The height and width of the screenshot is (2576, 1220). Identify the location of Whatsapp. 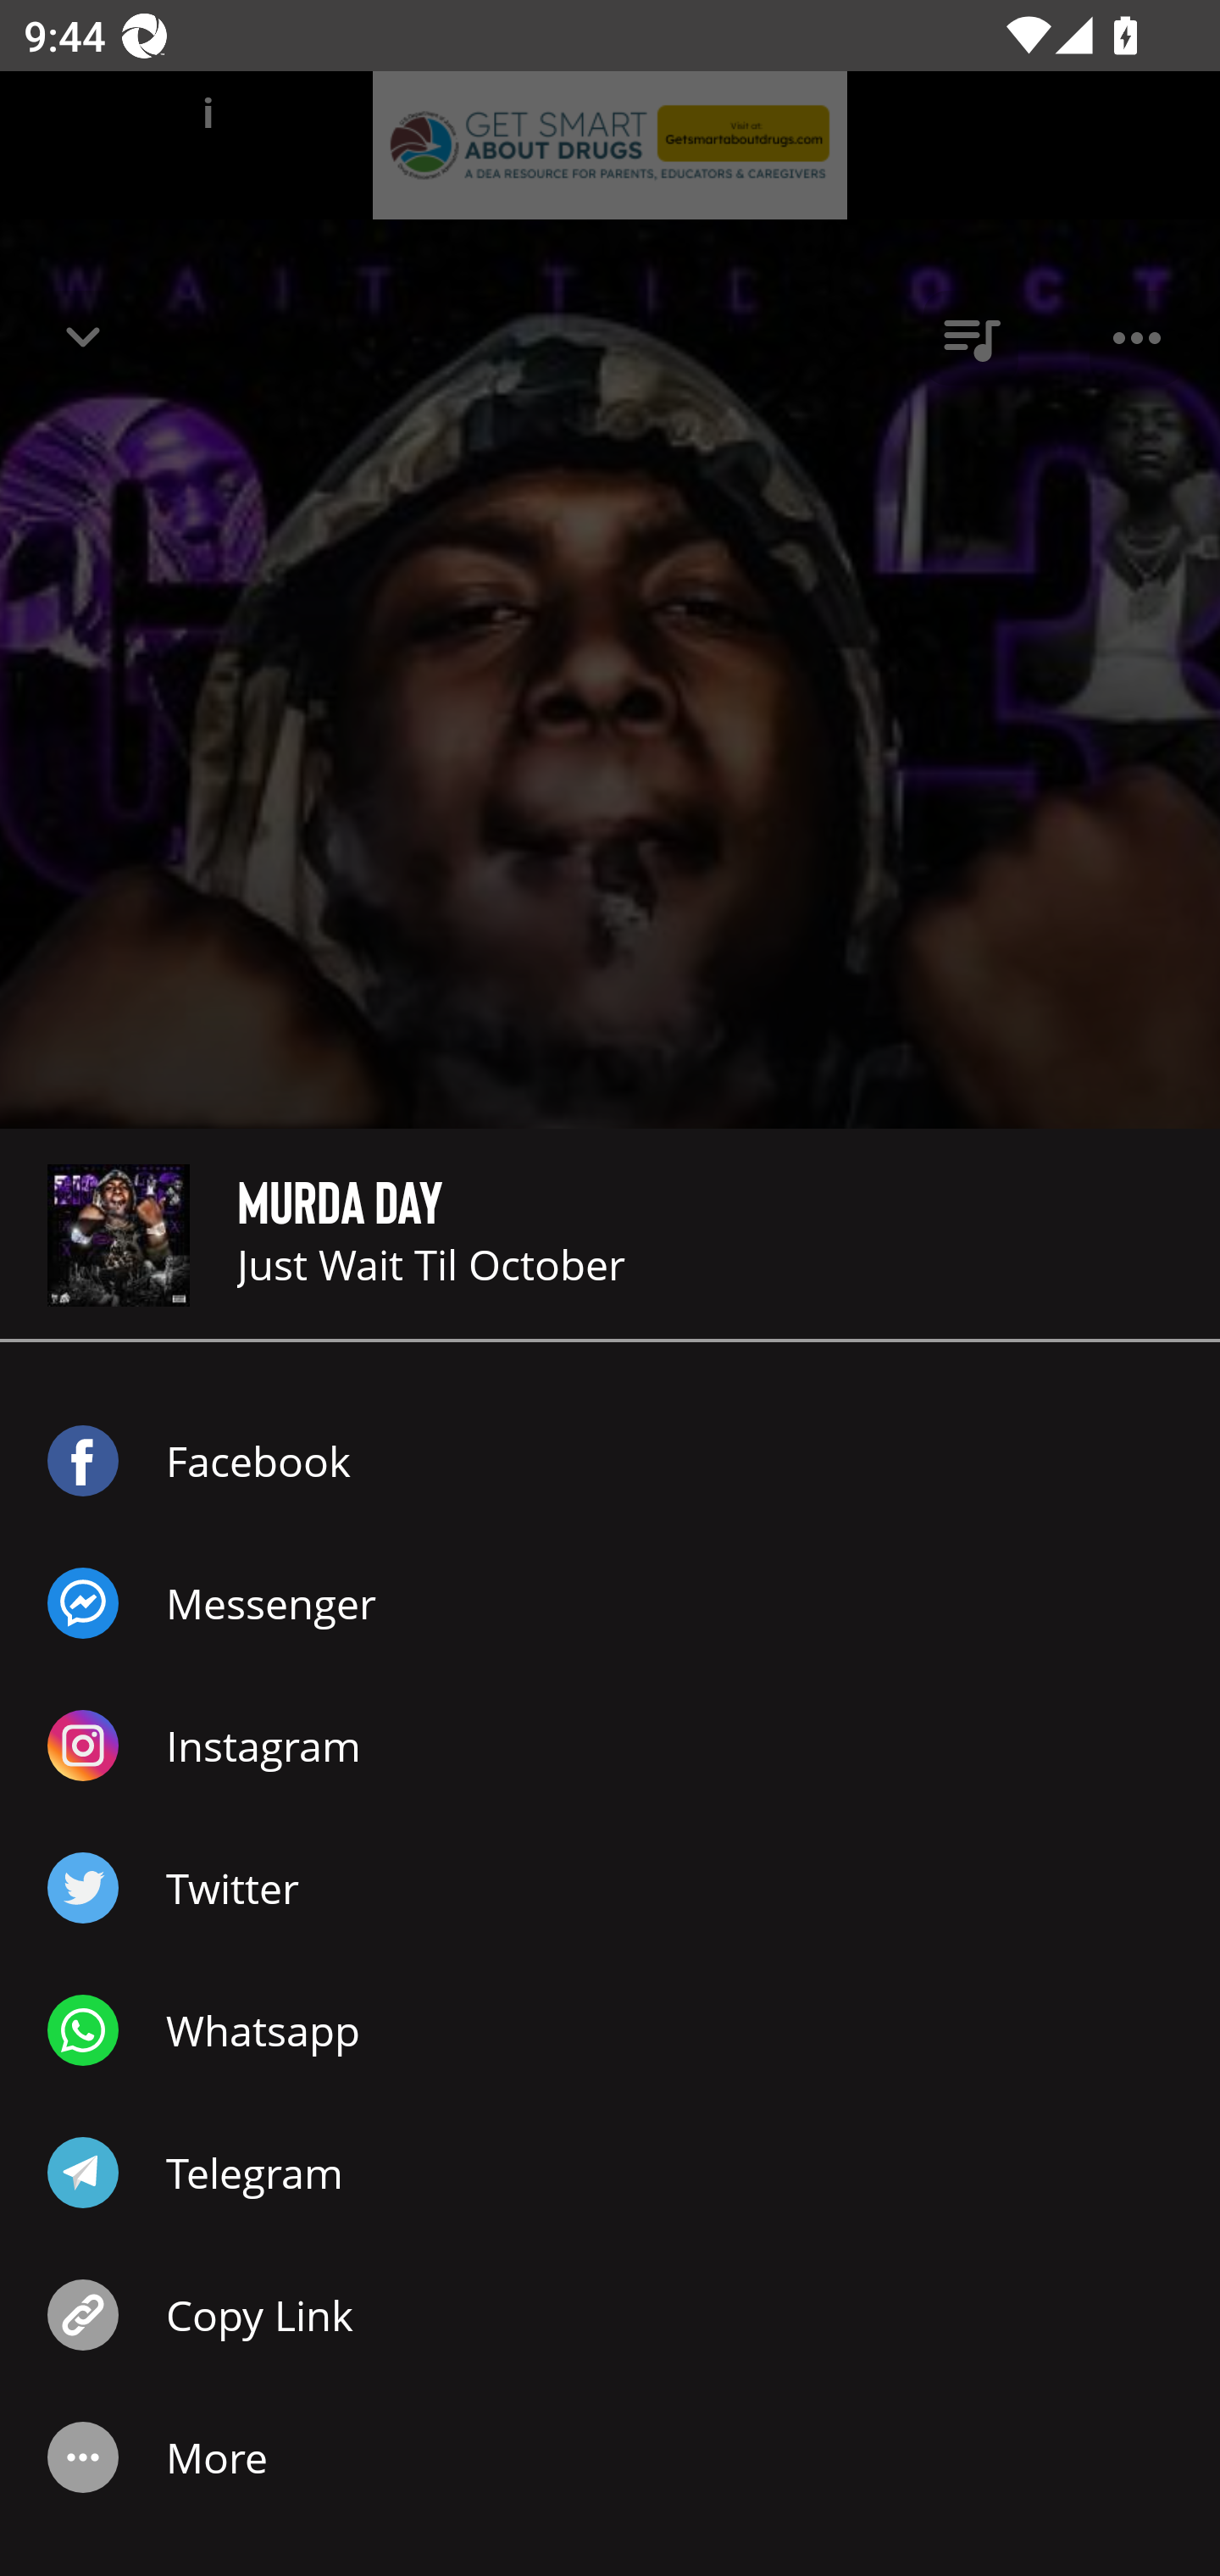
(610, 2030).